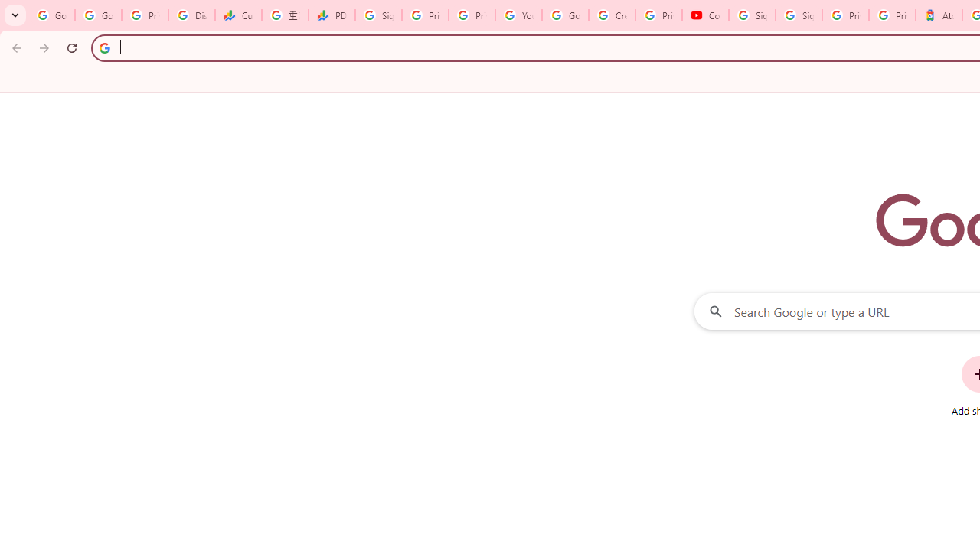 The height and width of the screenshot is (551, 980). Describe the element at coordinates (332, 15) in the screenshot. I see `PDD Holdings Inc - ADR (PDD) Price & News - Google Finance` at that location.